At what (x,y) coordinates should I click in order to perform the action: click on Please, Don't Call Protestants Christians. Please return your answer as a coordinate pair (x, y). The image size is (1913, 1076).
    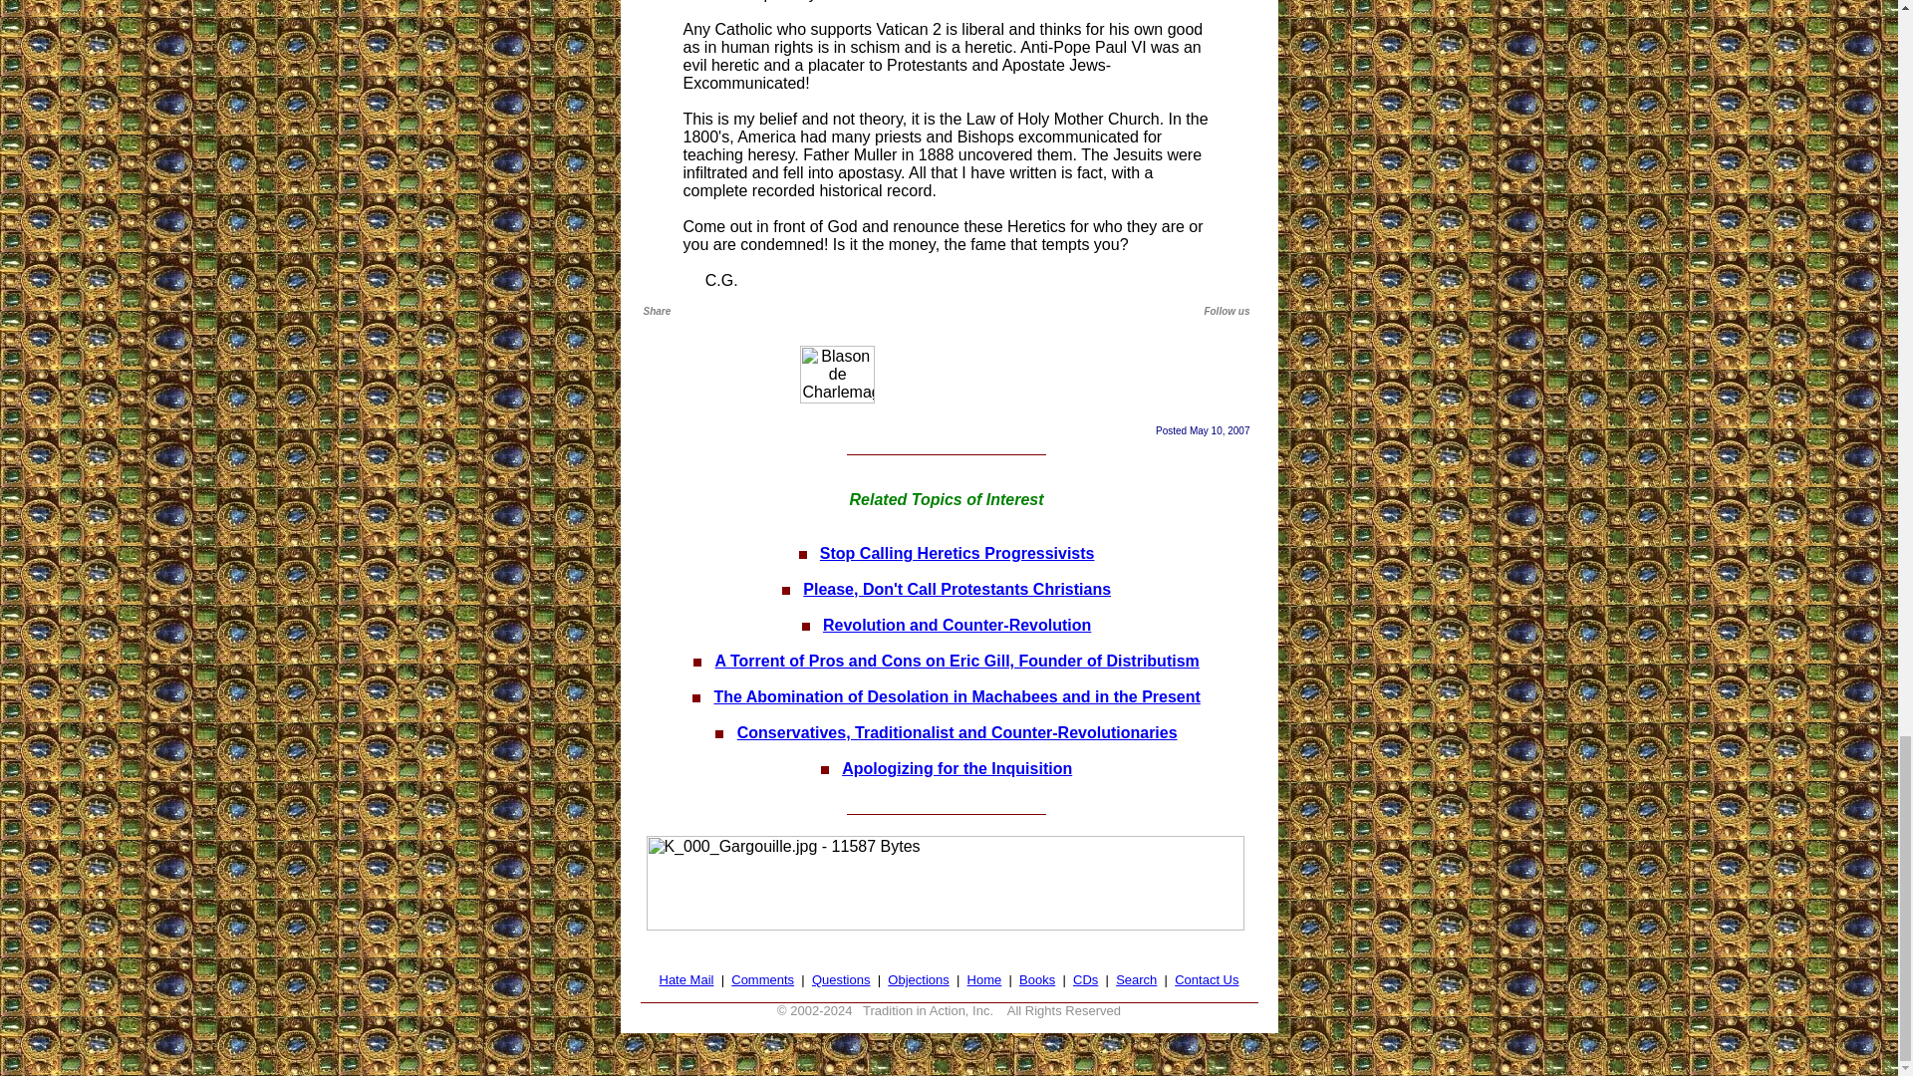
    Looking at the image, I should click on (956, 590).